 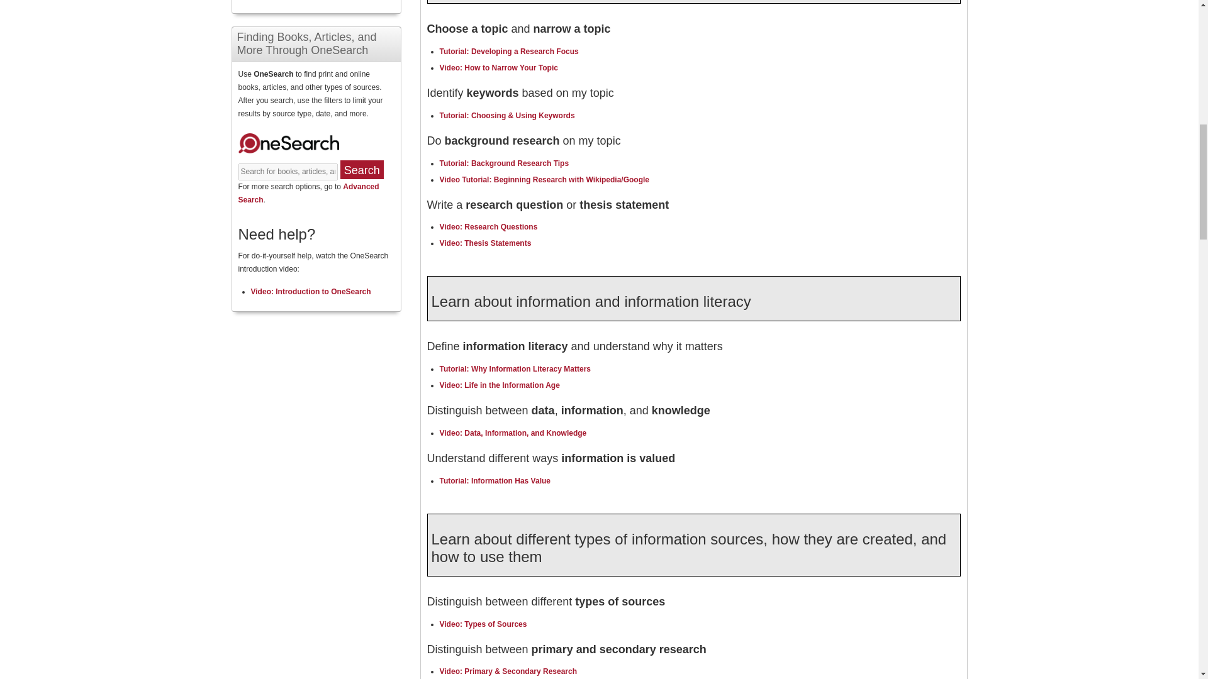 What do you see at coordinates (308, 194) in the screenshot?
I see `Advanced Search` at bounding box center [308, 194].